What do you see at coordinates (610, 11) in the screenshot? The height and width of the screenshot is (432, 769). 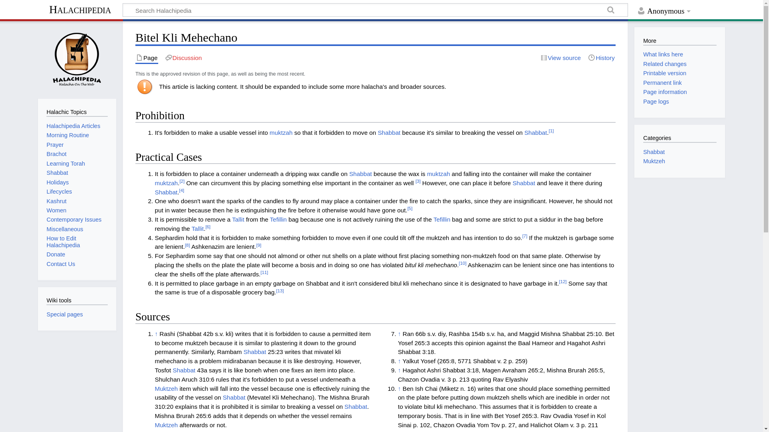 I see `Go to a page with this exact name if it exists` at bounding box center [610, 11].